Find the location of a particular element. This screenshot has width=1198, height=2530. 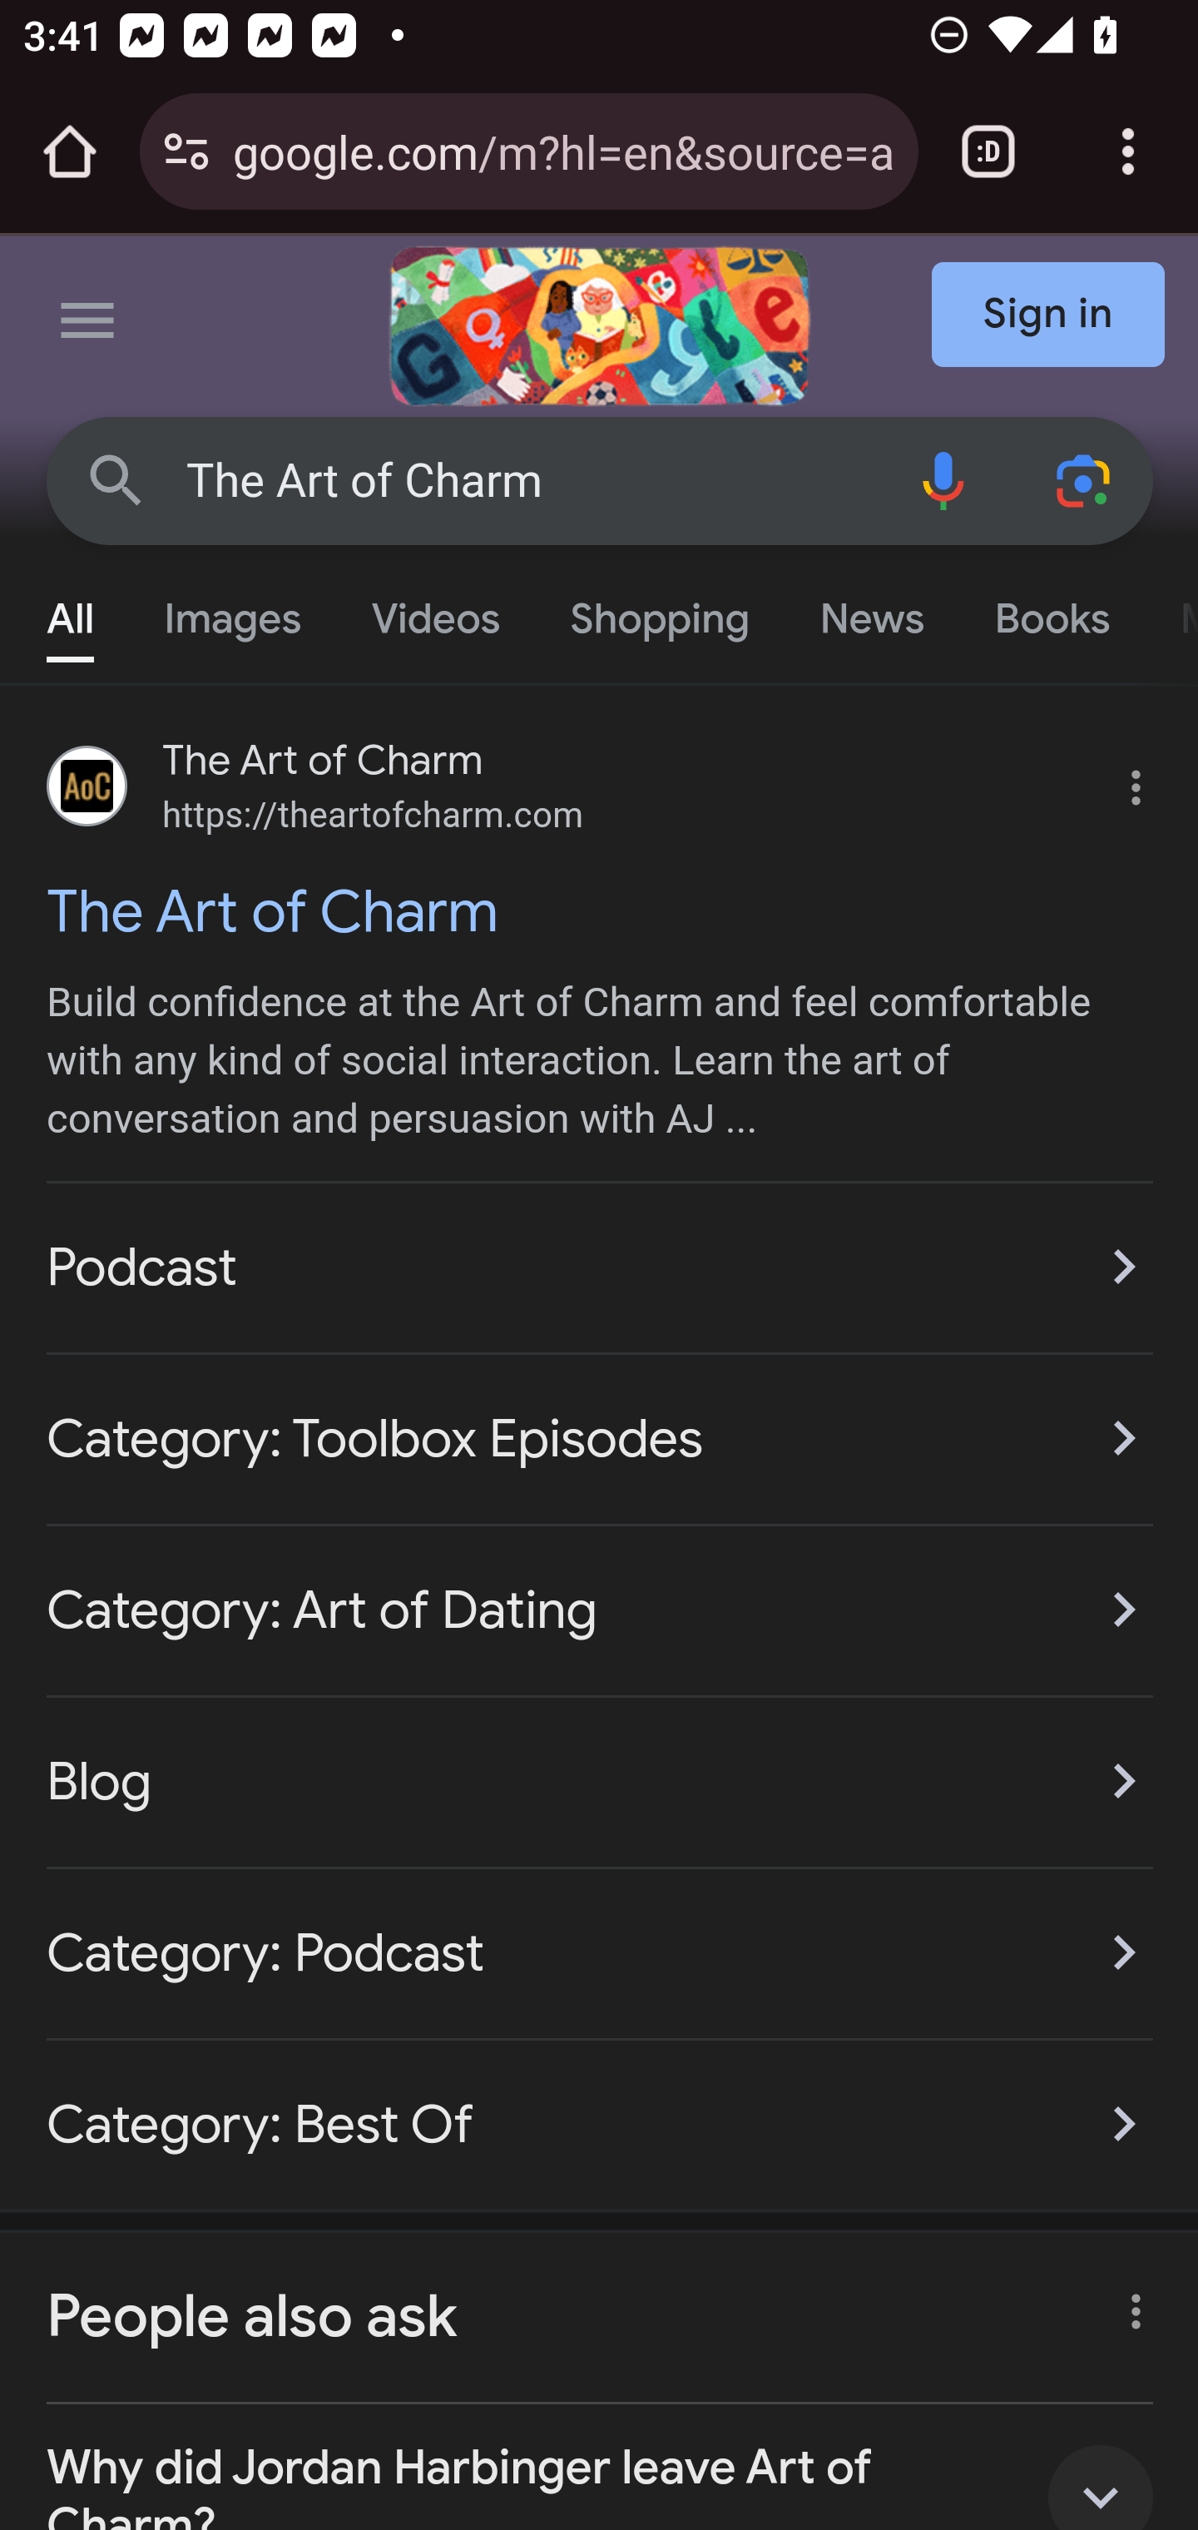

Category: Podcast is located at coordinates (601, 1952).